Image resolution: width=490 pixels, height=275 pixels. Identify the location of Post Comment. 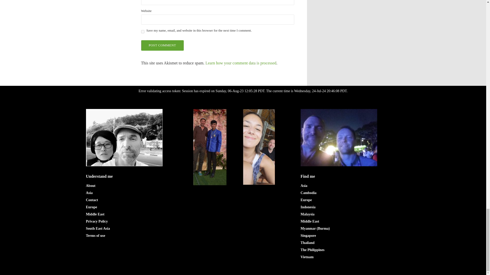
(162, 45).